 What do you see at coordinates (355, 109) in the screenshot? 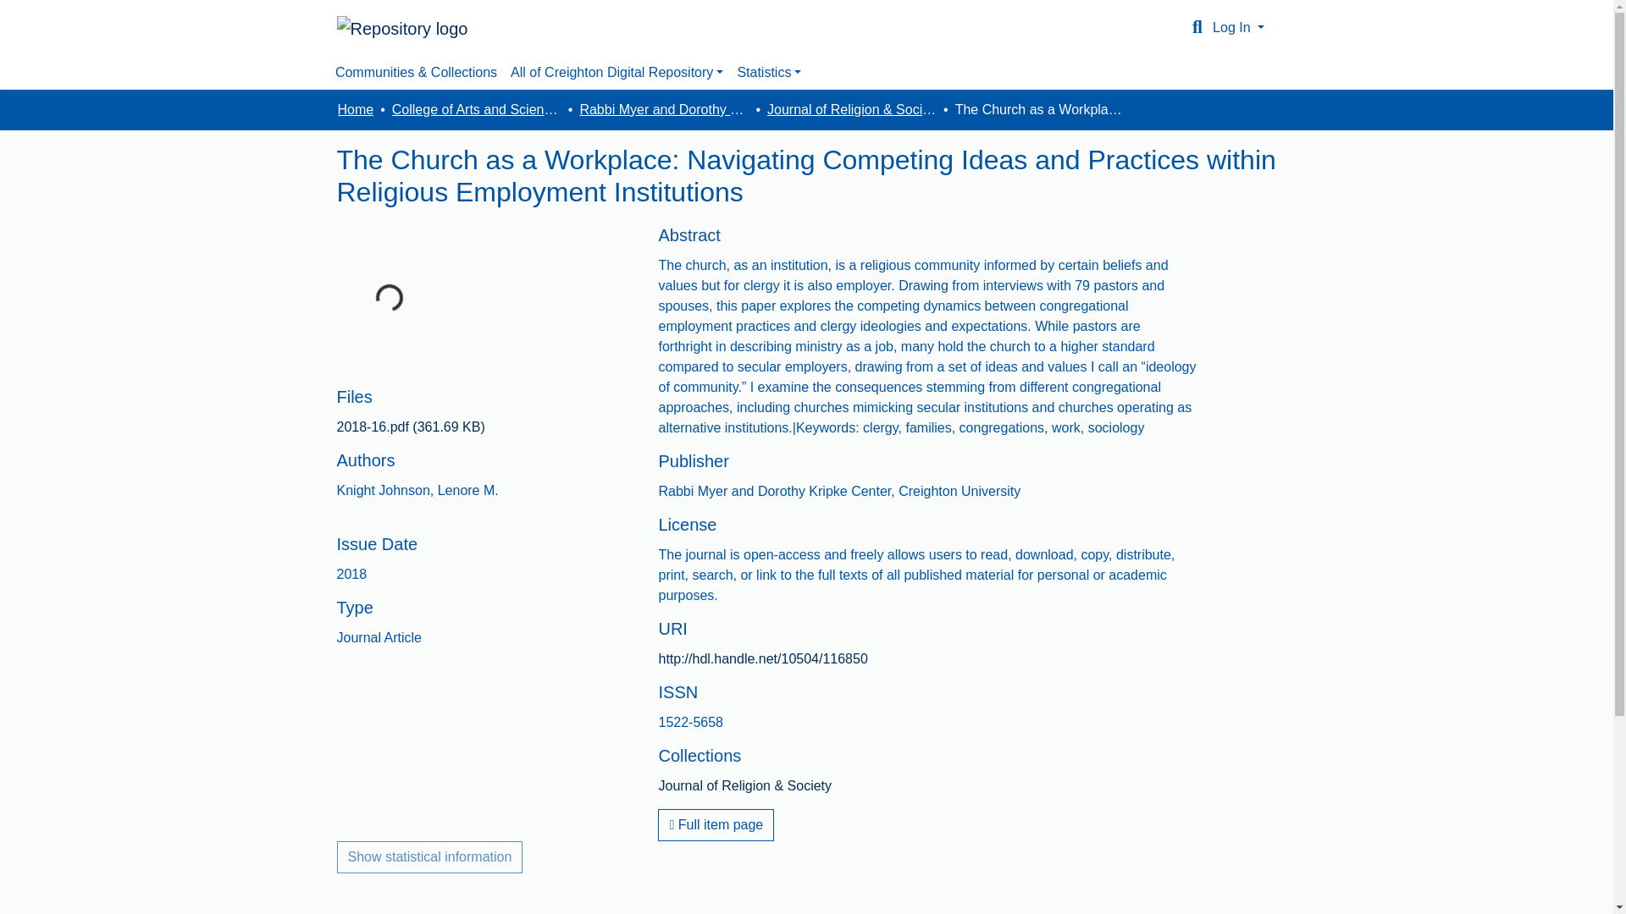
I see `Home` at bounding box center [355, 109].